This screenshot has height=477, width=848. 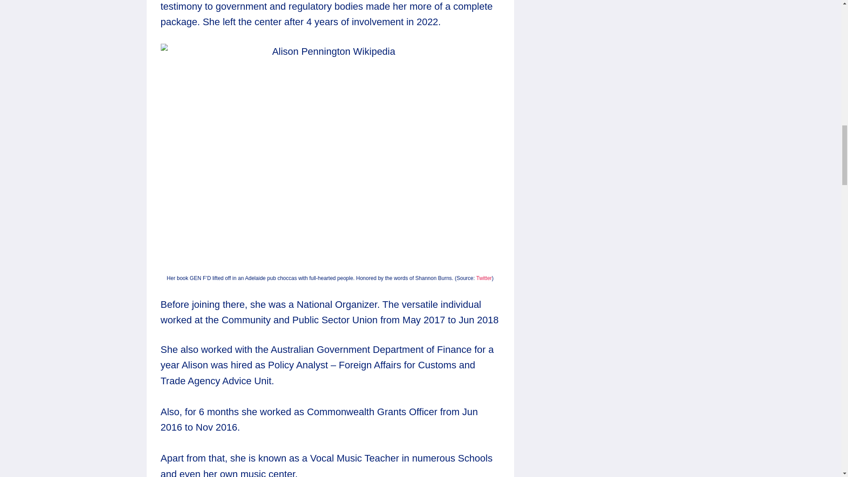 What do you see at coordinates (484, 278) in the screenshot?
I see `Twitter` at bounding box center [484, 278].